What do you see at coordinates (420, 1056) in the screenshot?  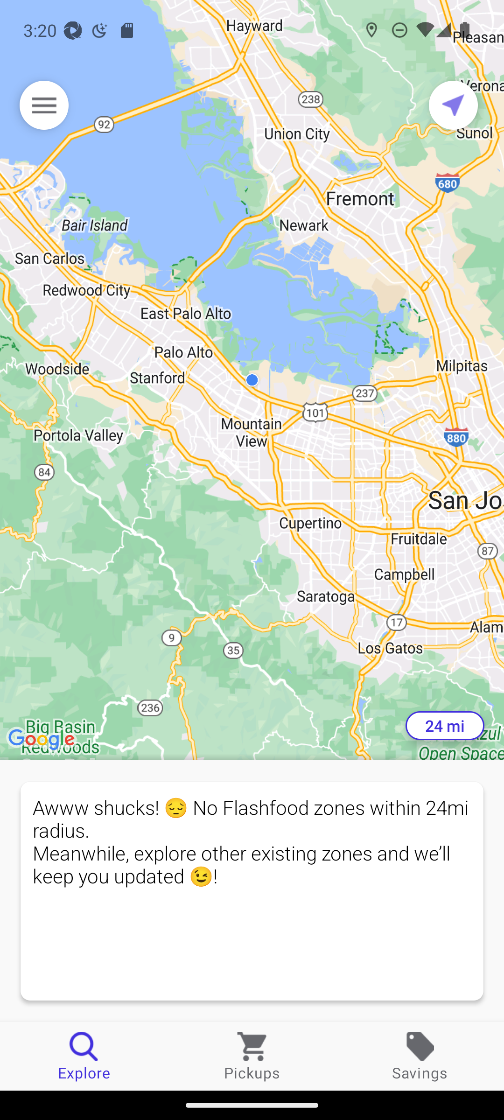 I see `Savings` at bounding box center [420, 1056].